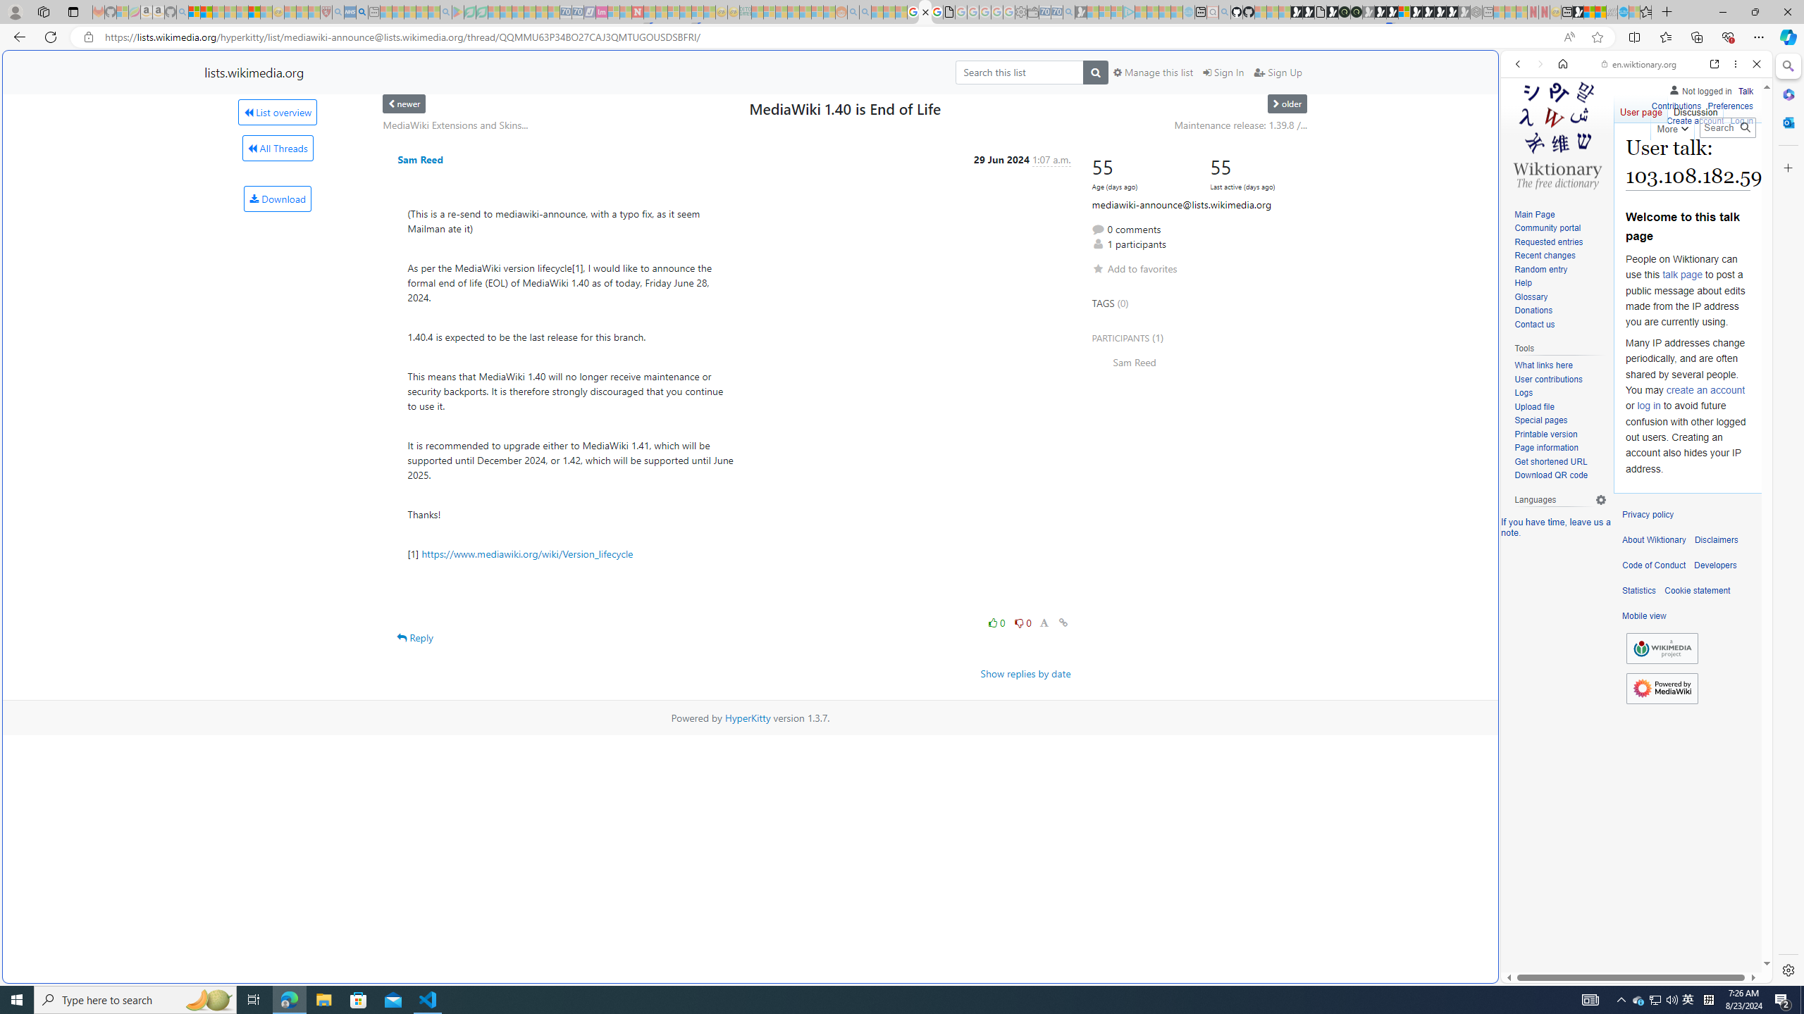 Image resolution: width=1804 pixels, height=1014 pixels. What do you see at coordinates (1787, 168) in the screenshot?
I see `Close Customize pane` at bounding box center [1787, 168].